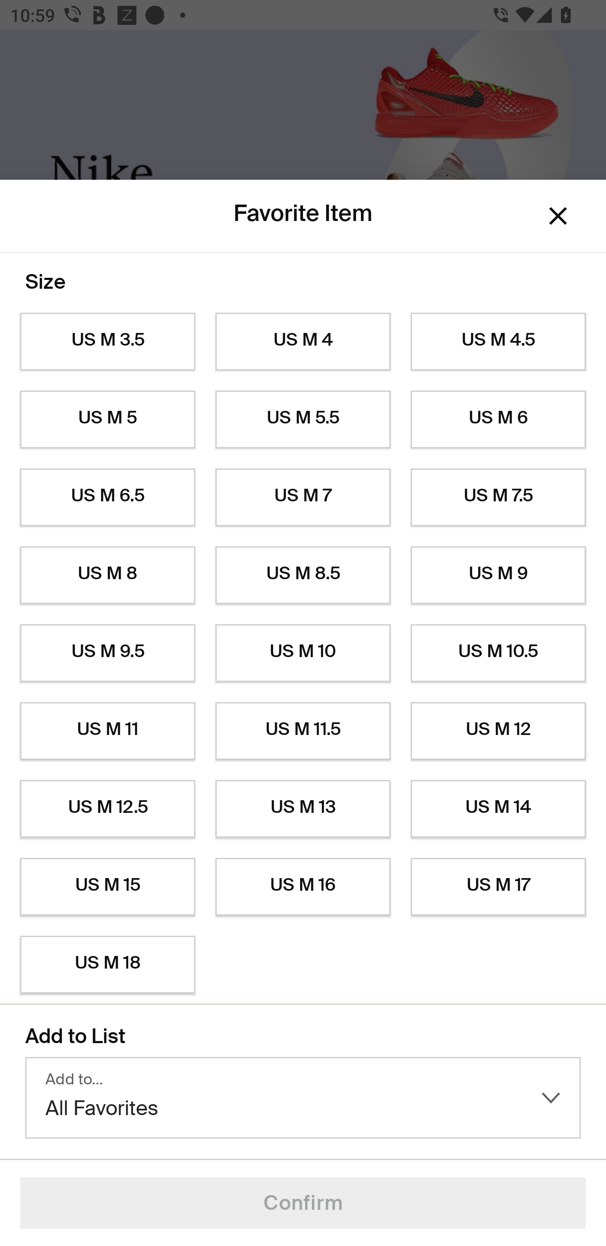  Describe the element at coordinates (107, 498) in the screenshot. I see `US M 6.5` at that location.